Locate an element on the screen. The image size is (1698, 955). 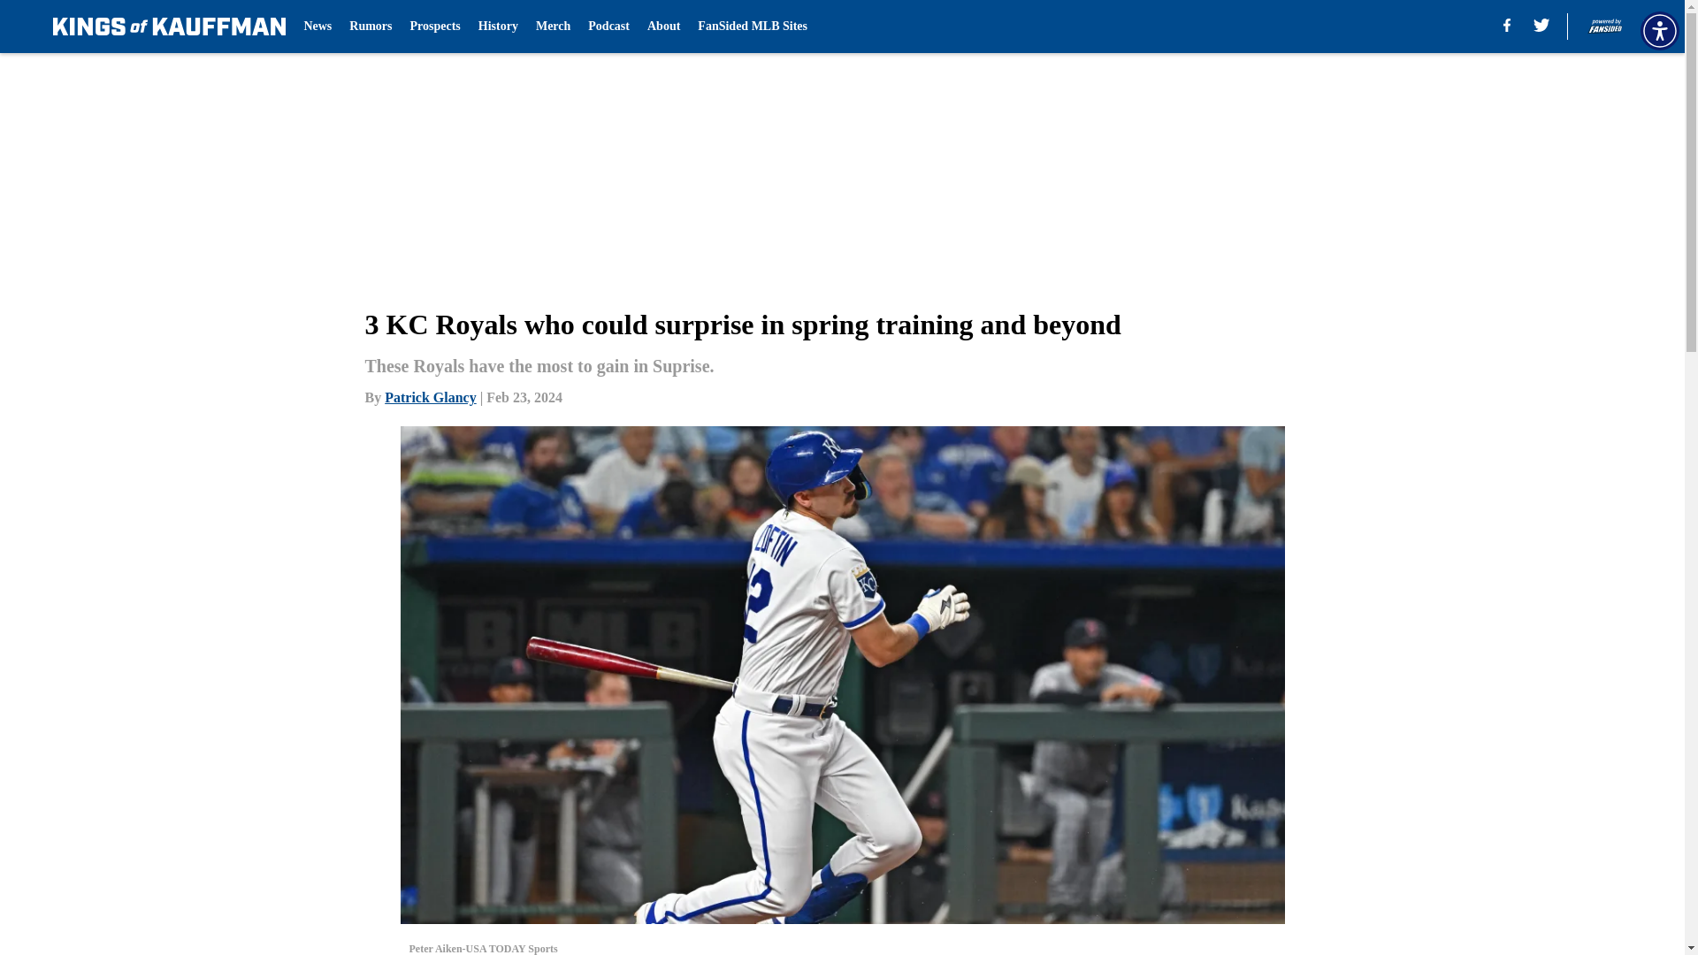
FanSided MLB Sites is located at coordinates (753, 27).